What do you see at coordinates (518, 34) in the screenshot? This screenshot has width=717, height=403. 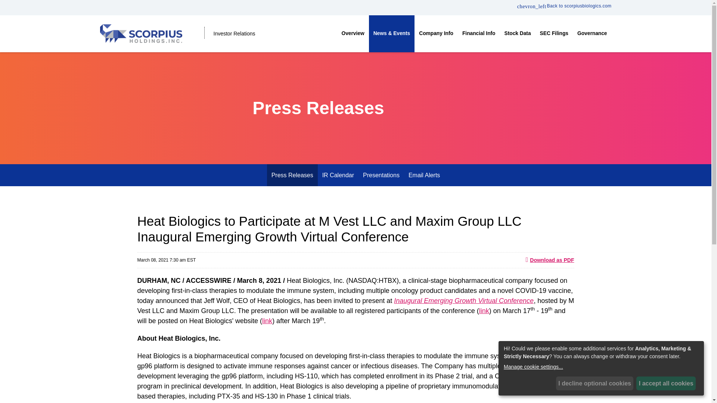 I see `Stock Data` at bounding box center [518, 34].